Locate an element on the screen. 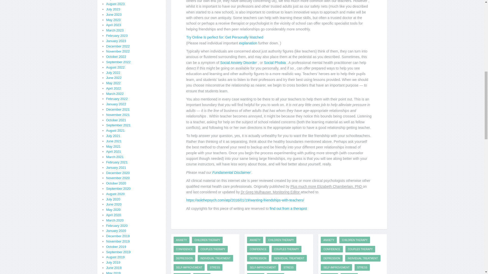 The height and width of the screenshot is (274, 488). explanation is located at coordinates (249, 43).